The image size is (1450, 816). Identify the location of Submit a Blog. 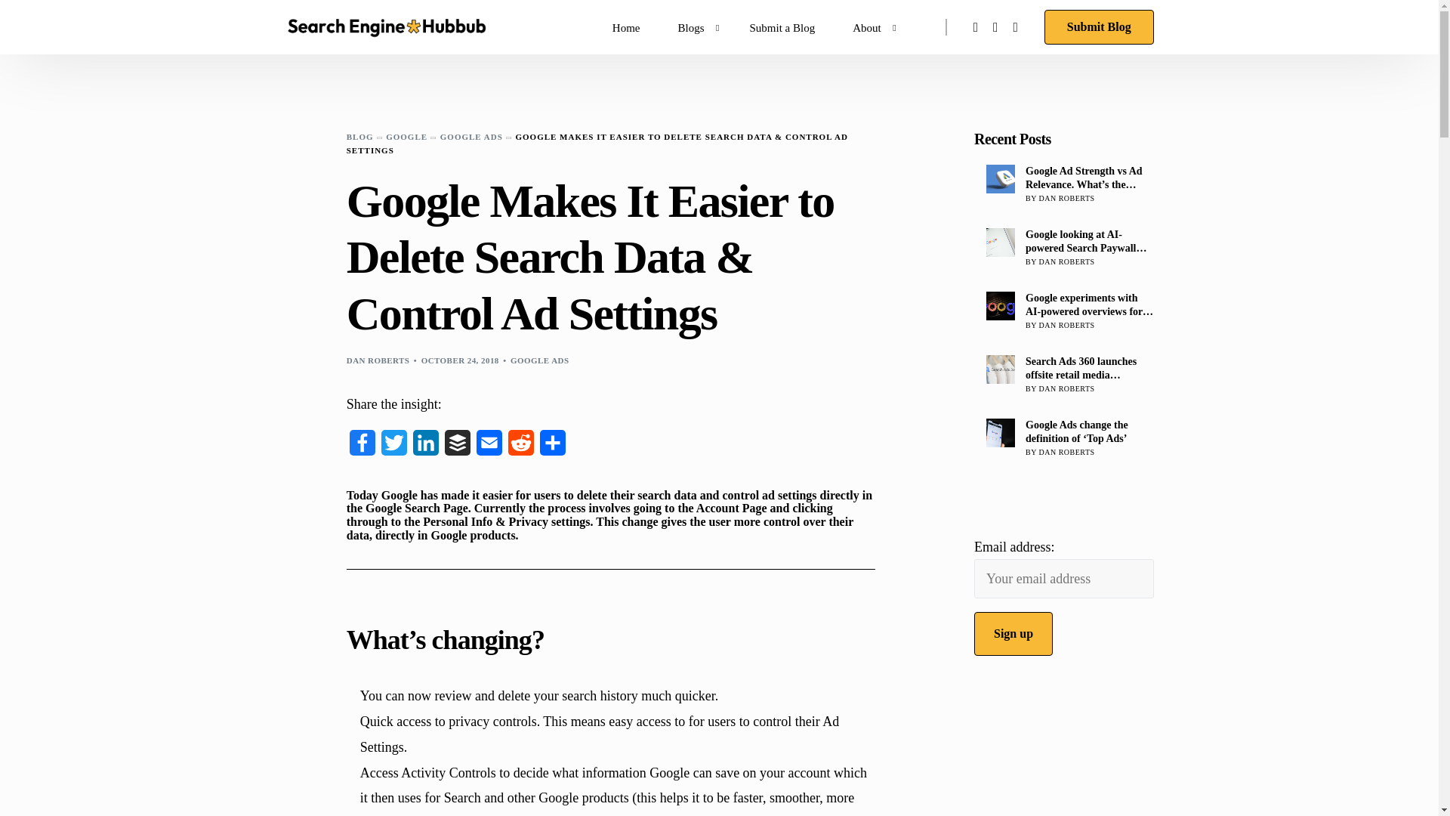
(782, 27).